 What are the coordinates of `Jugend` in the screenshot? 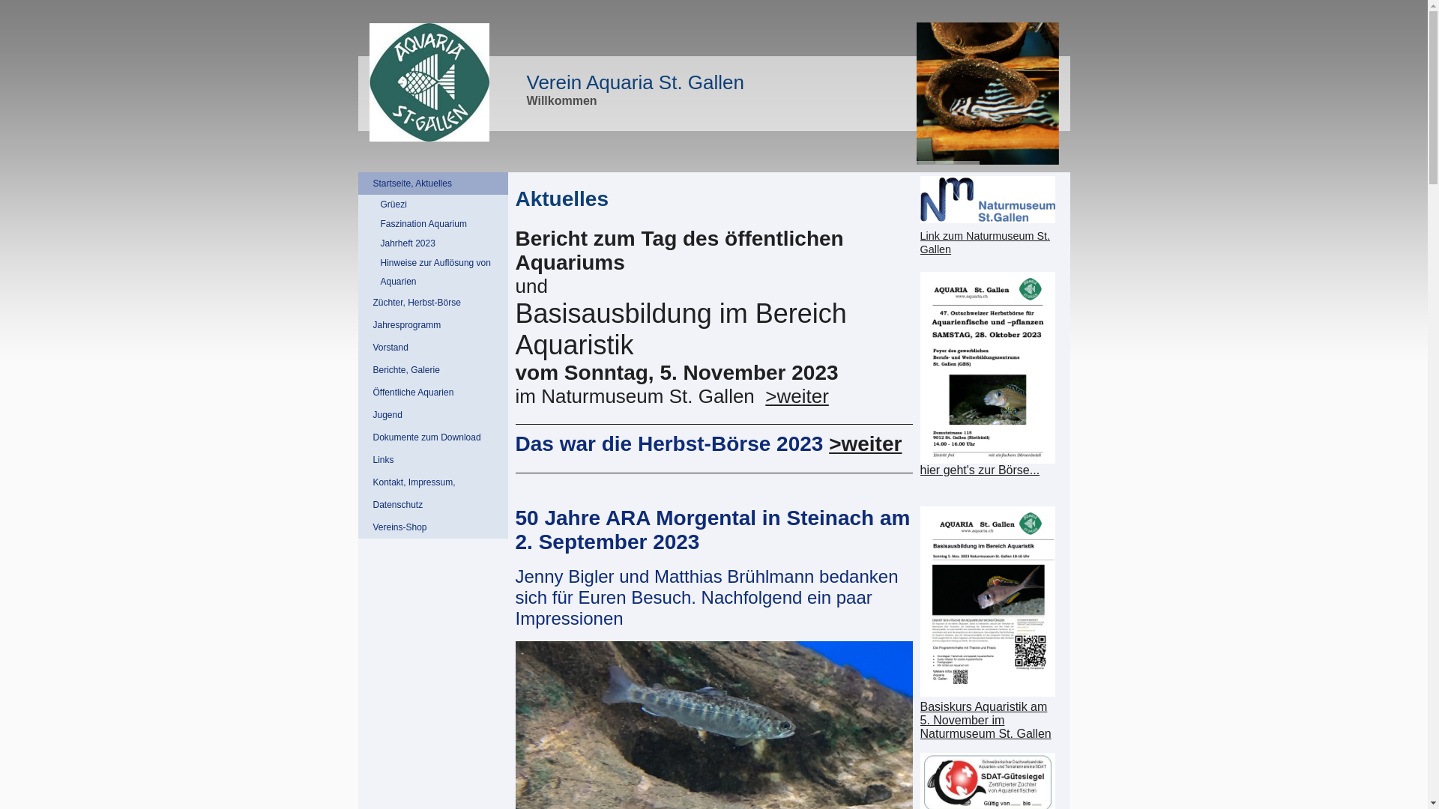 It's located at (433, 415).